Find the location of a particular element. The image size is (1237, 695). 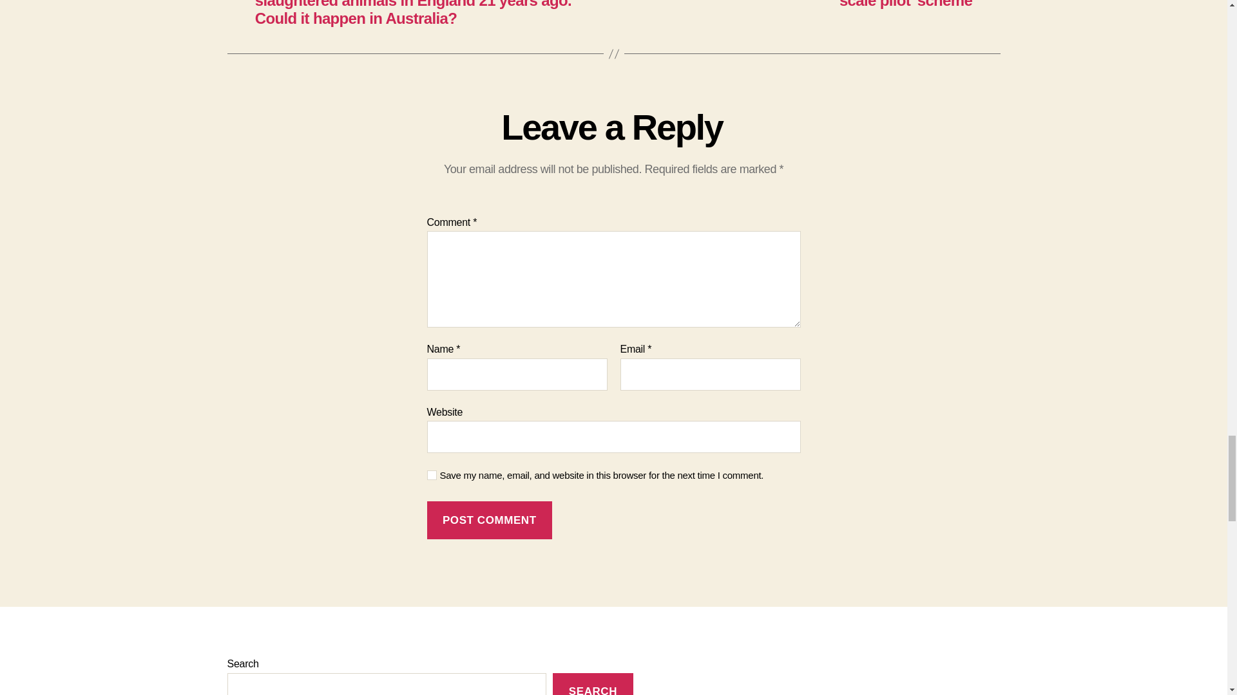

SEARCH is located at coordinates (593, 684).